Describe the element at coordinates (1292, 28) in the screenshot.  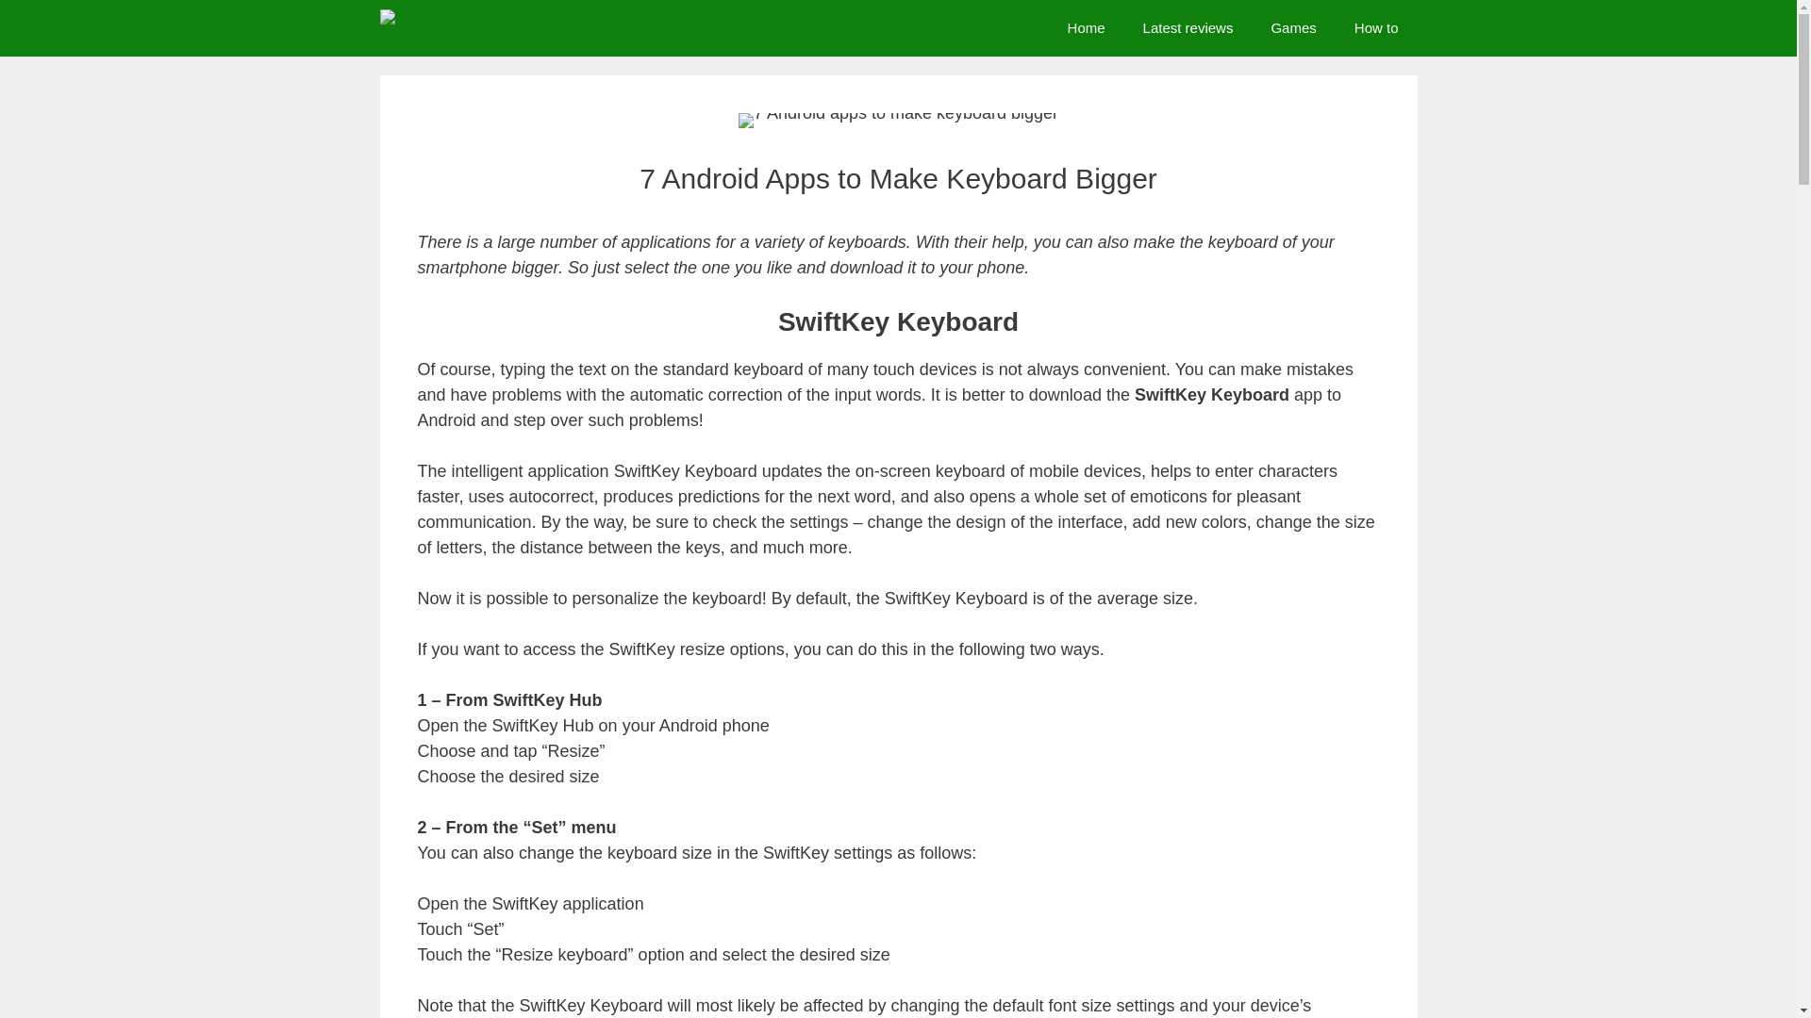
I see `Games` at that location.